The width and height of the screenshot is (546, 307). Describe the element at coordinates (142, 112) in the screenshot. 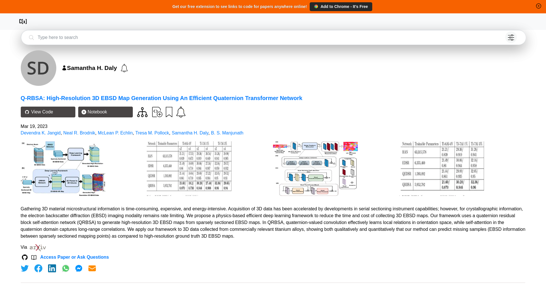

I see `View code for similar papers` at that location.